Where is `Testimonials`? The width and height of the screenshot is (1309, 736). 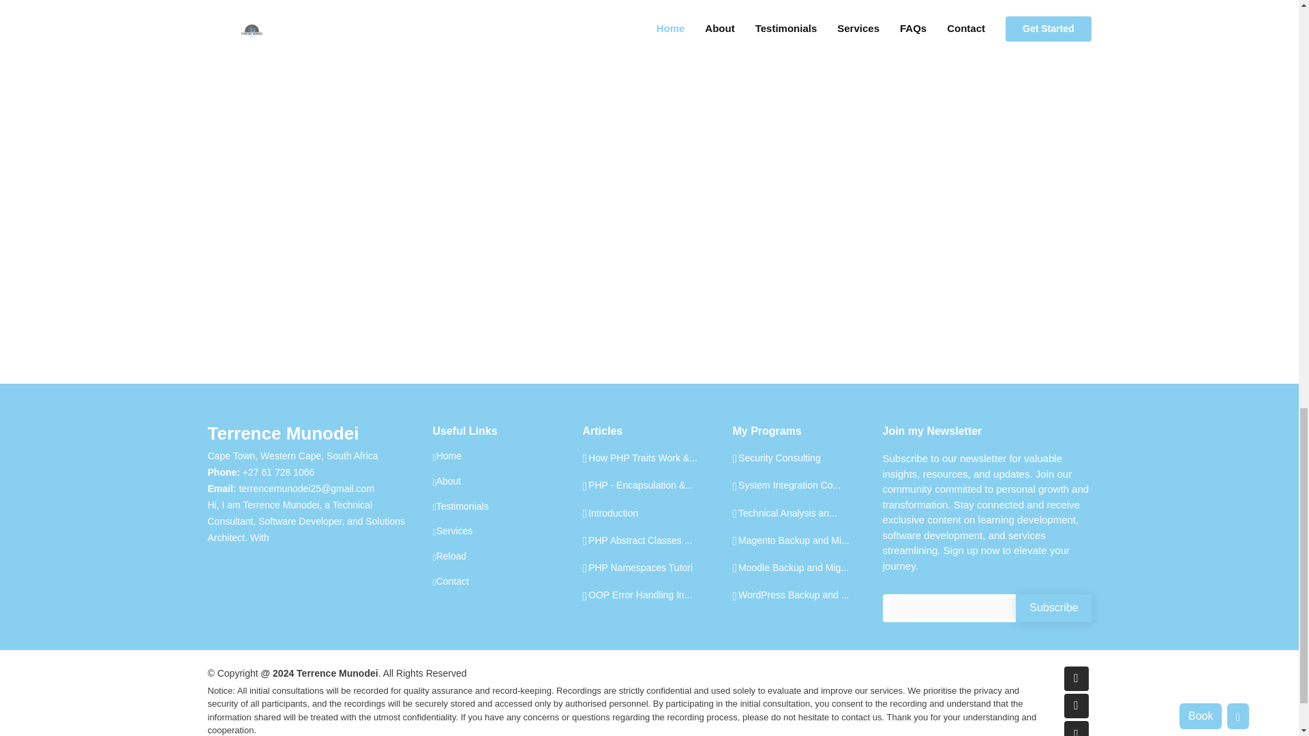
Testimonials is located at coordinates (460, 507).